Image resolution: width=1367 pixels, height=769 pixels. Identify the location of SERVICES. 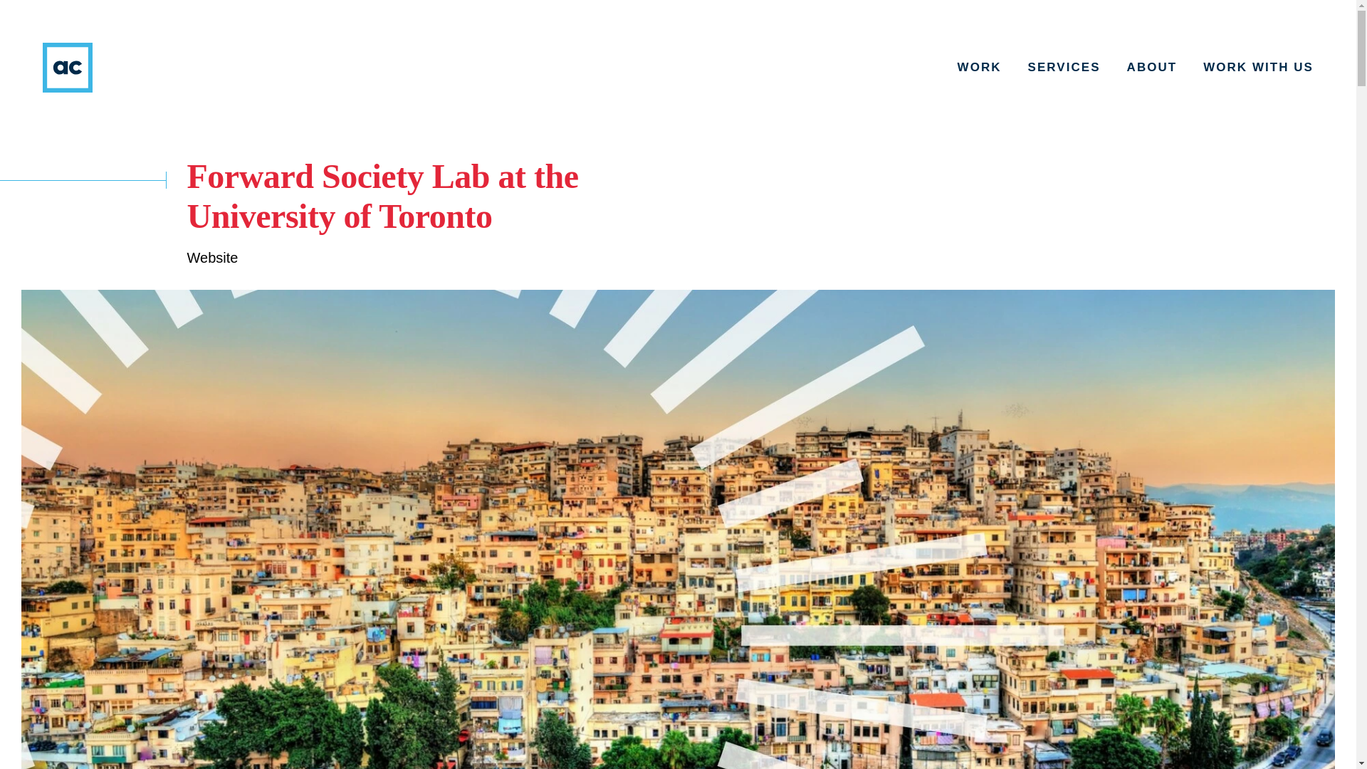
(1064, 67).